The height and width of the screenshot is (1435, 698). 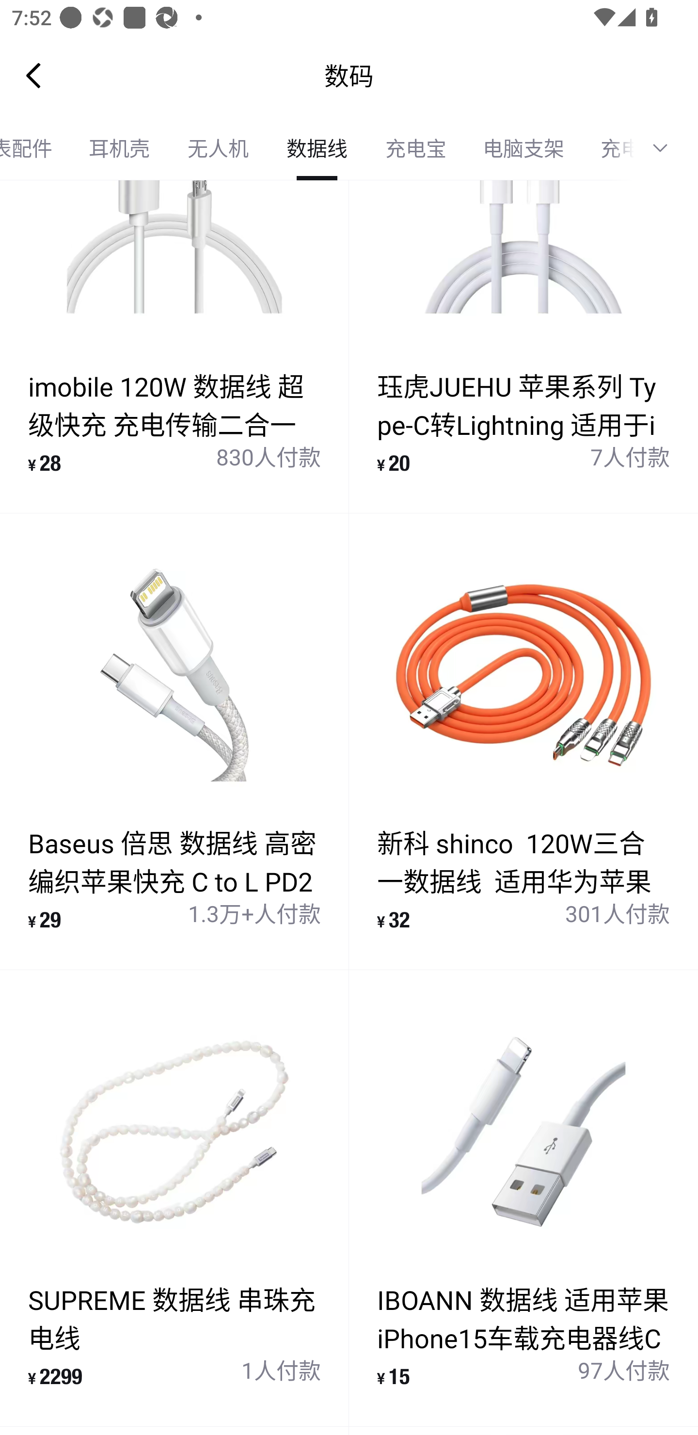 I want to click on , so click(x=666, y=148).